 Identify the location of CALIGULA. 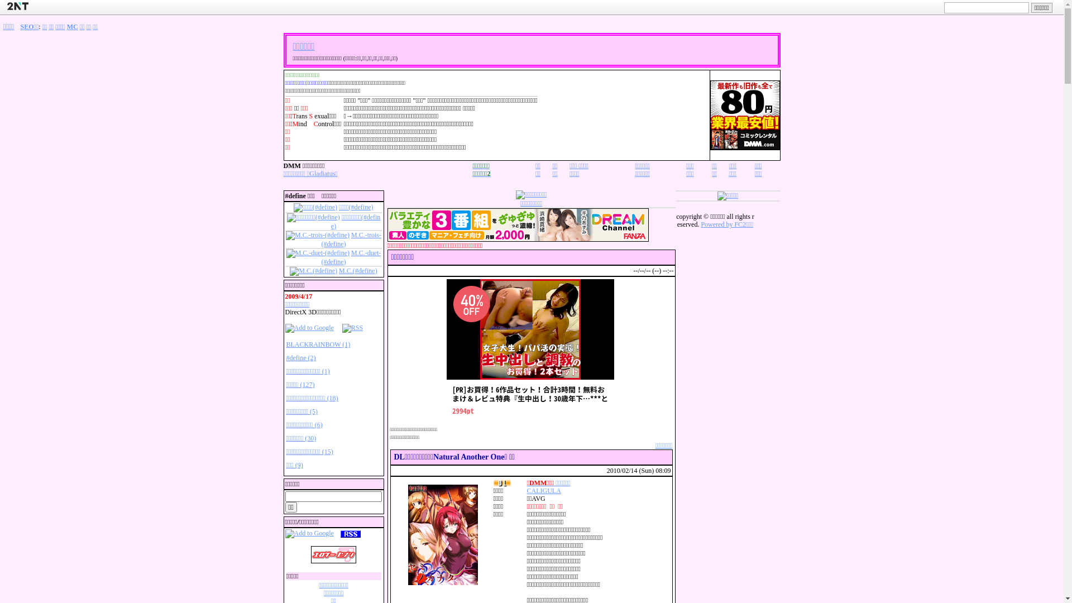
(544, 491).